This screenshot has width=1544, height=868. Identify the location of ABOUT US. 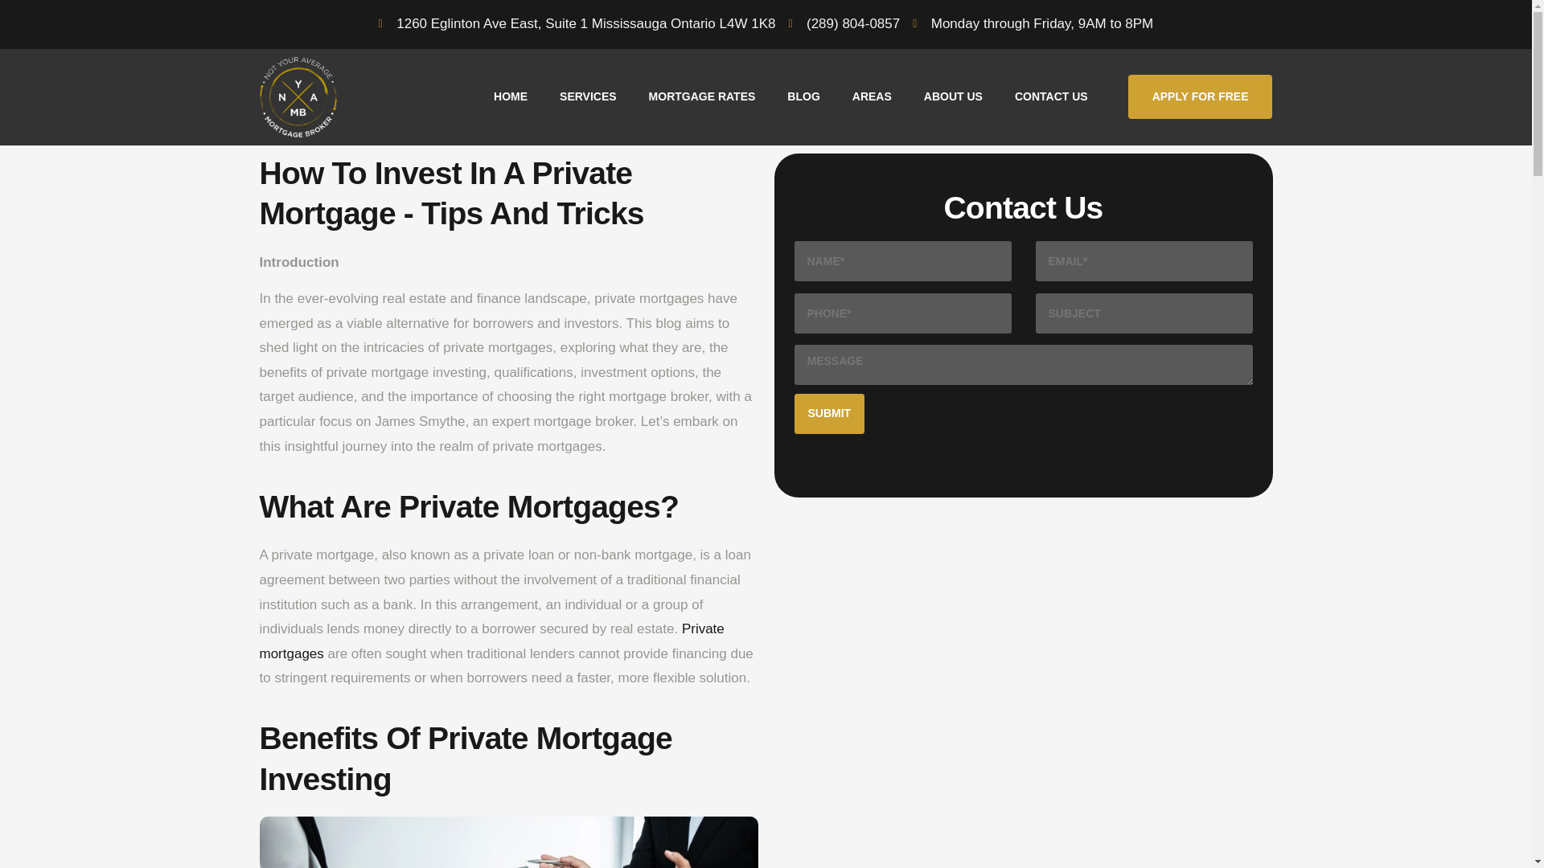
(953, 96).